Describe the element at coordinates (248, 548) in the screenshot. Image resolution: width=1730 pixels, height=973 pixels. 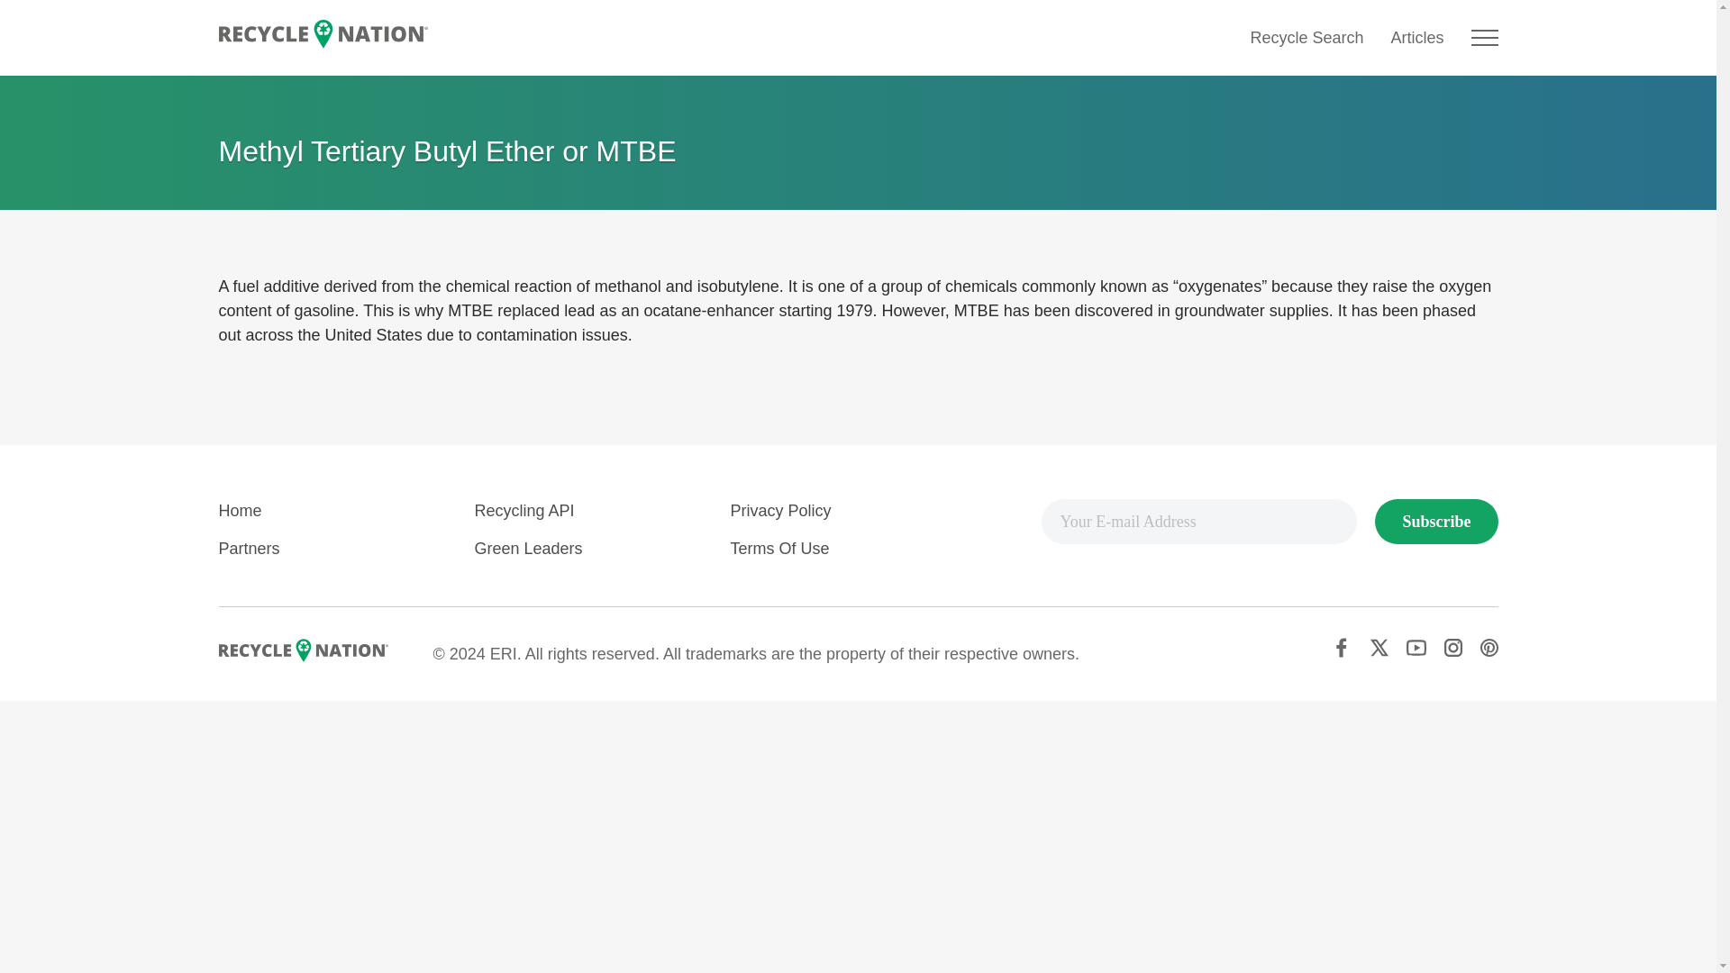
I see `Partners` at that location.